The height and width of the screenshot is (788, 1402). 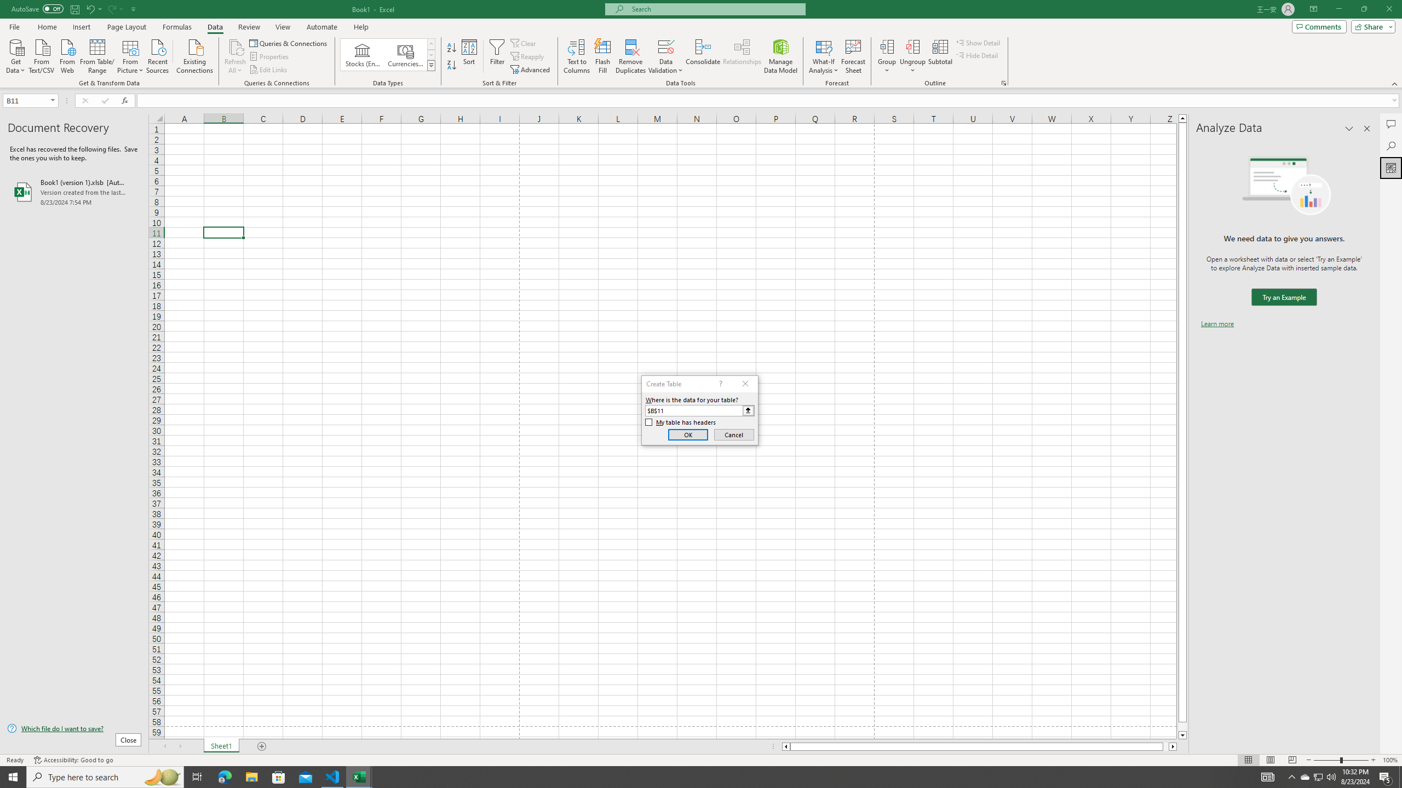 I want to click on Properties, so click(x=271, y=57).